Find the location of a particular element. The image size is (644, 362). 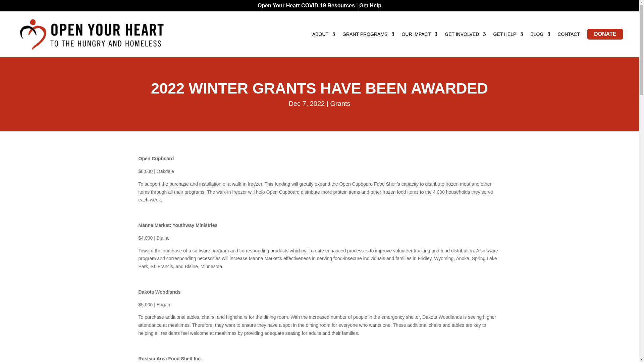

BLOG is located at coordinates (540, 36).